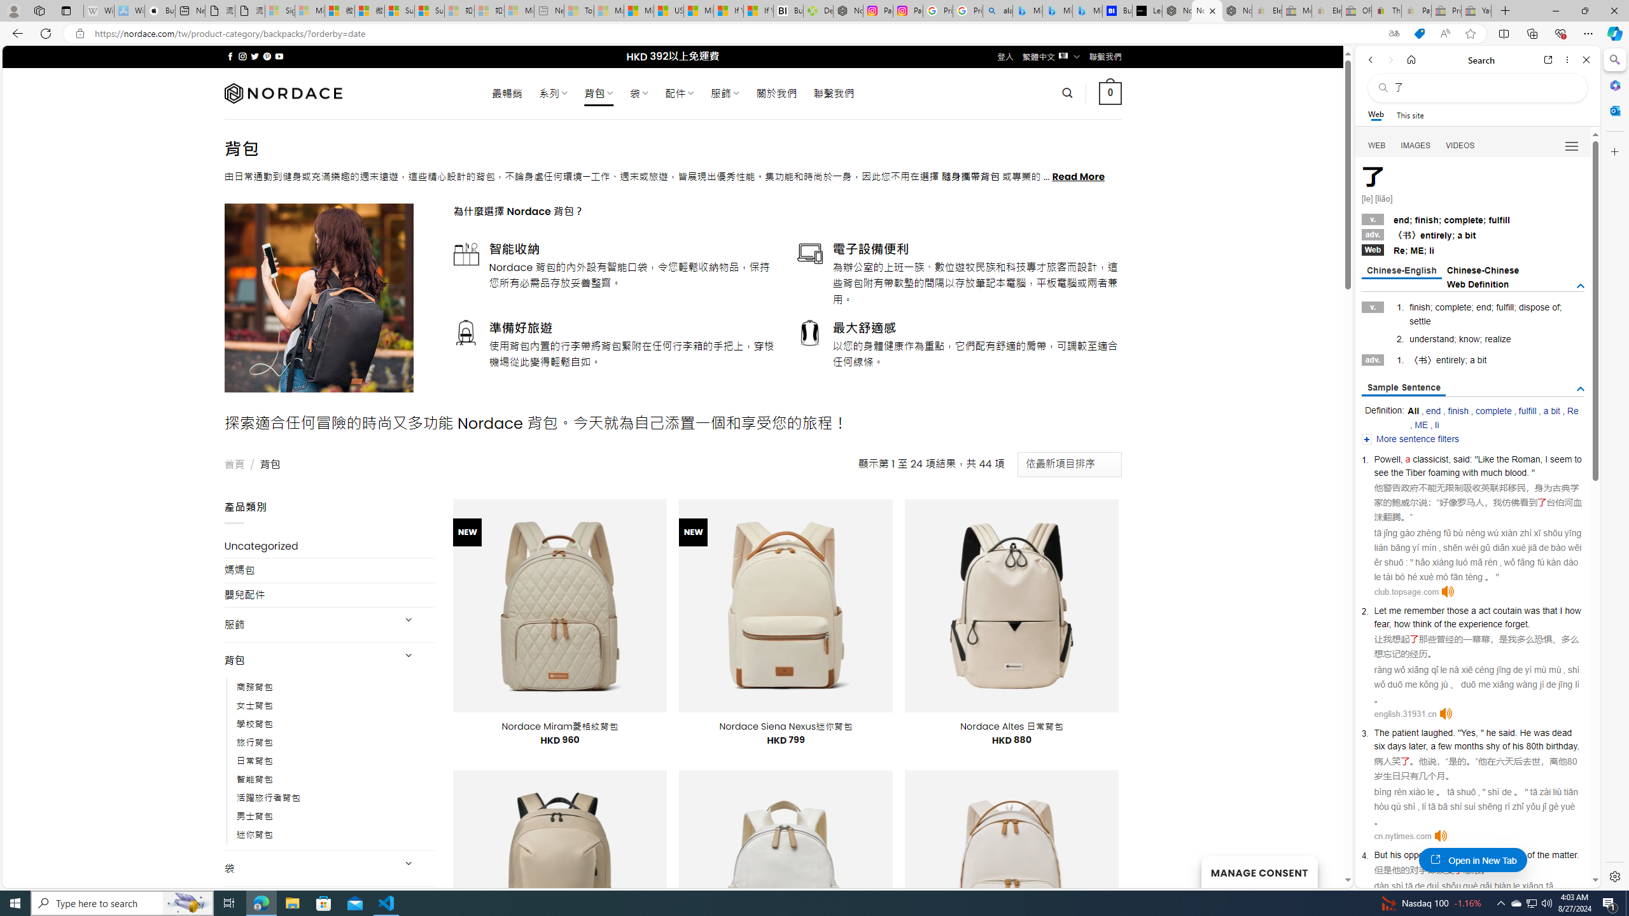 The width and height of the screenshot is (1629, 916). I want to click on later, so click(1416, 746).